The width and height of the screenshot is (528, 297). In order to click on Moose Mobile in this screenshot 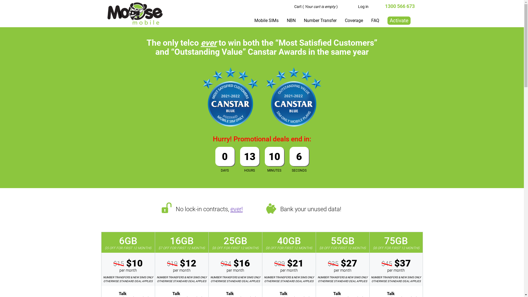, I will do `click(135, 14)`.